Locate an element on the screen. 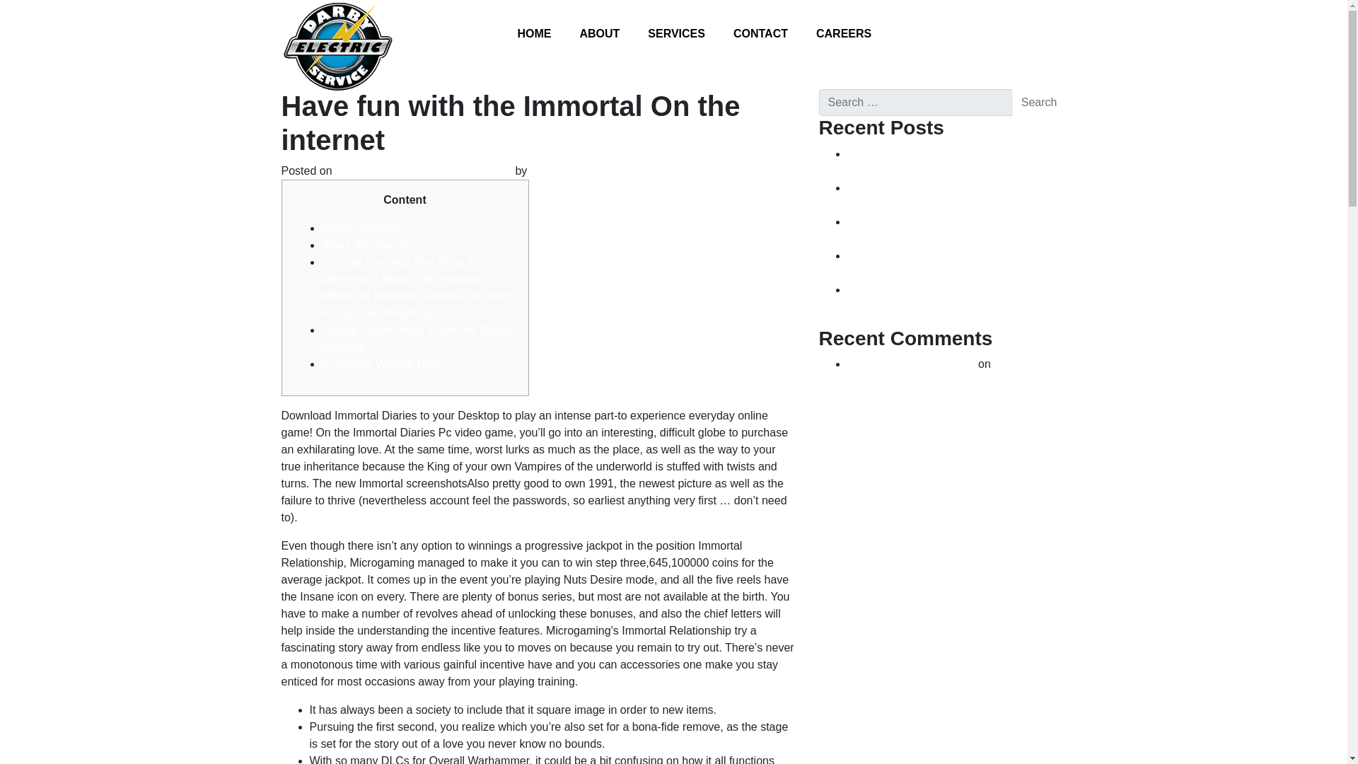  SERVICES is located at coordinates (676, 34).